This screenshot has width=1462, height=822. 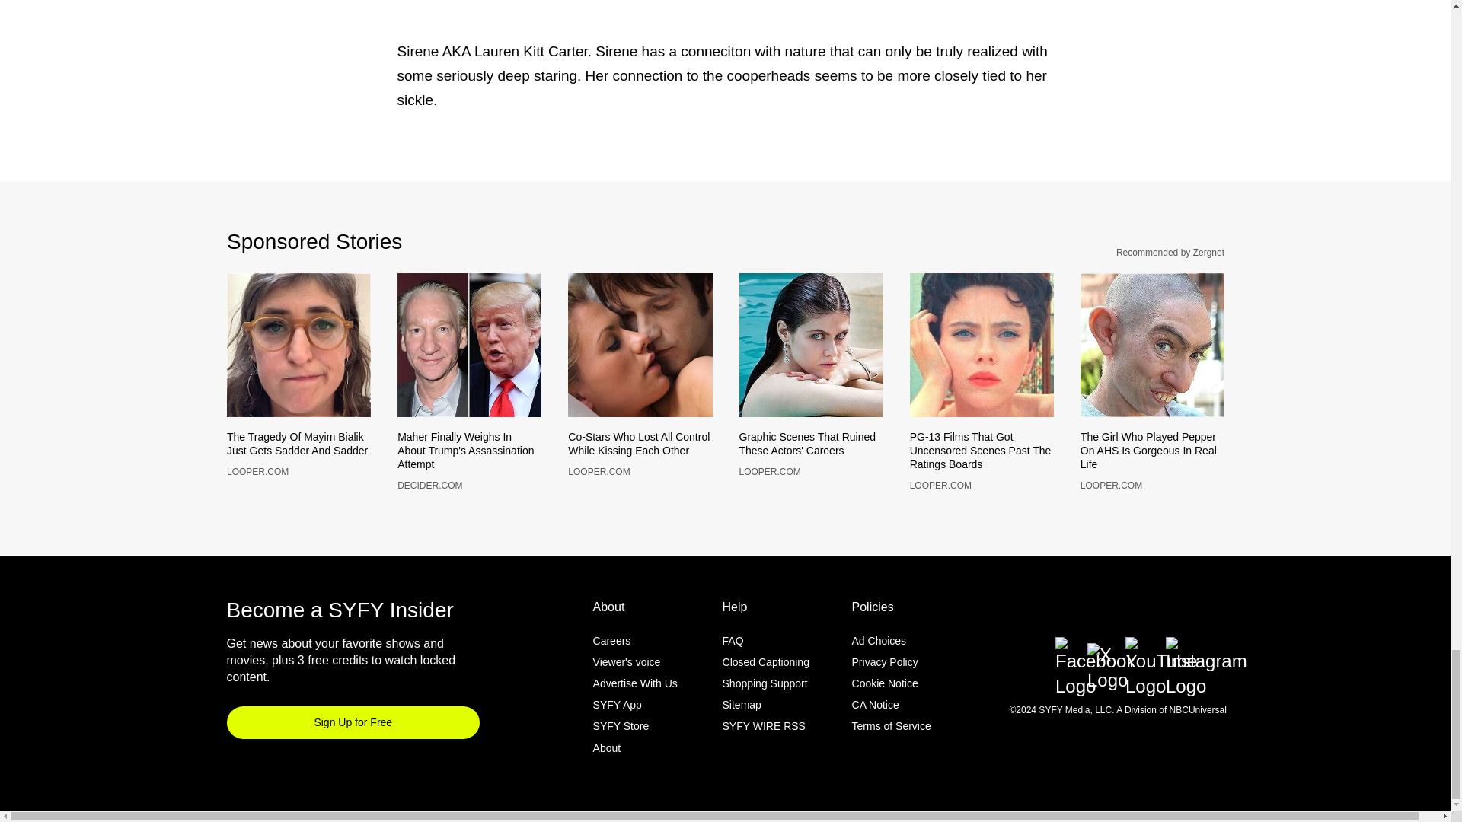 I want to click on Careers, so click(x=612, y=666).